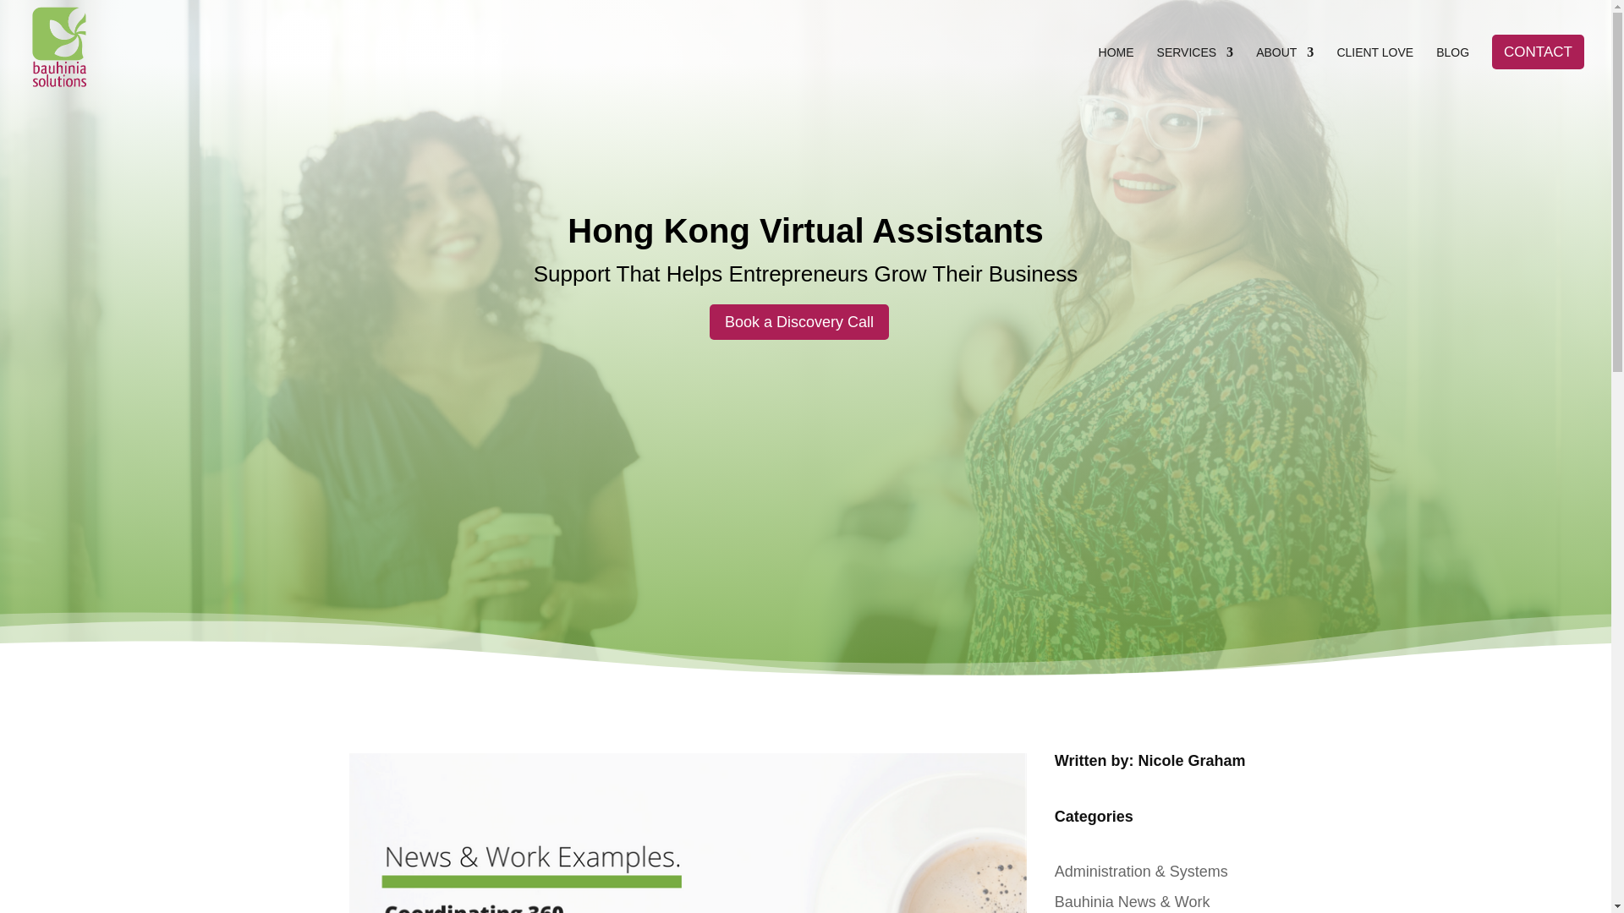 The image size is (1624, 913). What do you see at coordinates (1538, 57) in the screenshot?
I see `CONTACT` at bounding box center [1538, 57].